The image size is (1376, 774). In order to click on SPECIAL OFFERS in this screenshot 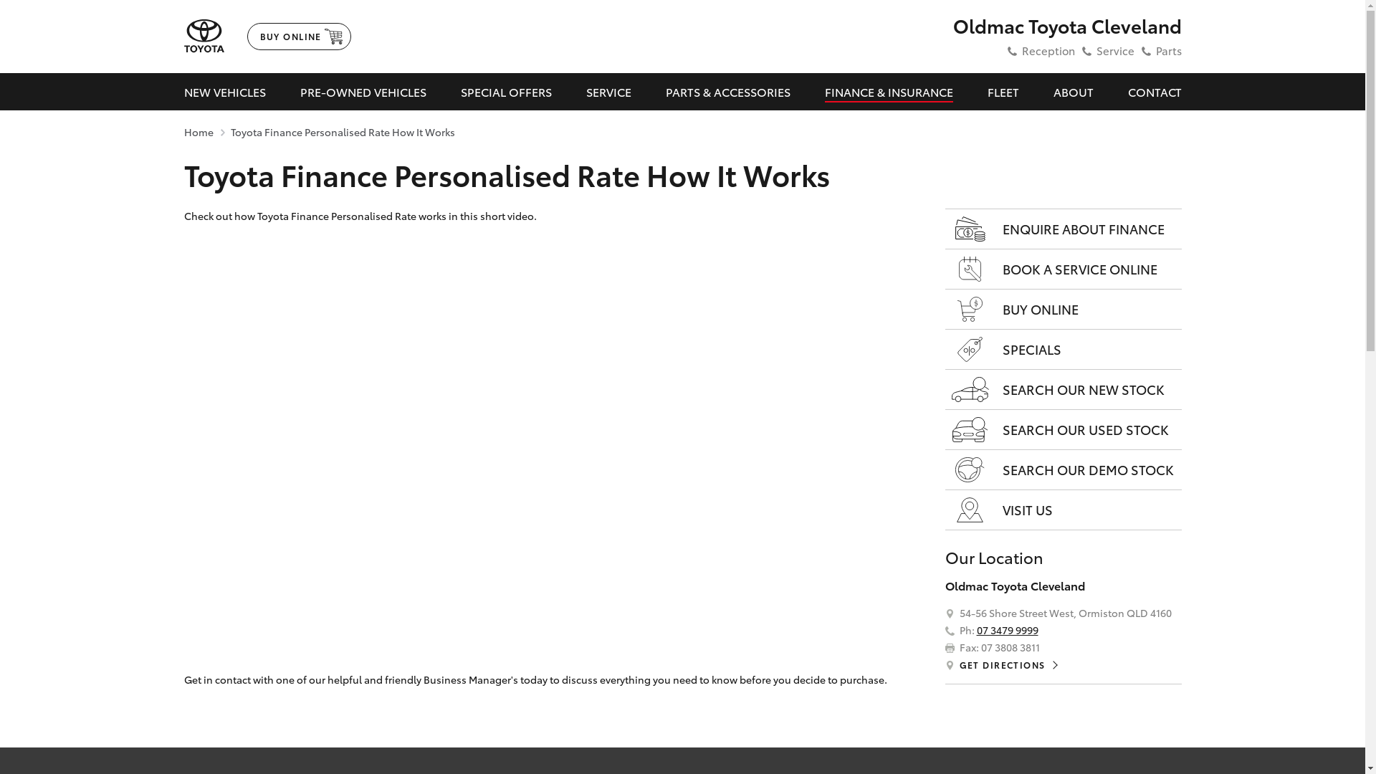, I will do `click(506, 92)`.